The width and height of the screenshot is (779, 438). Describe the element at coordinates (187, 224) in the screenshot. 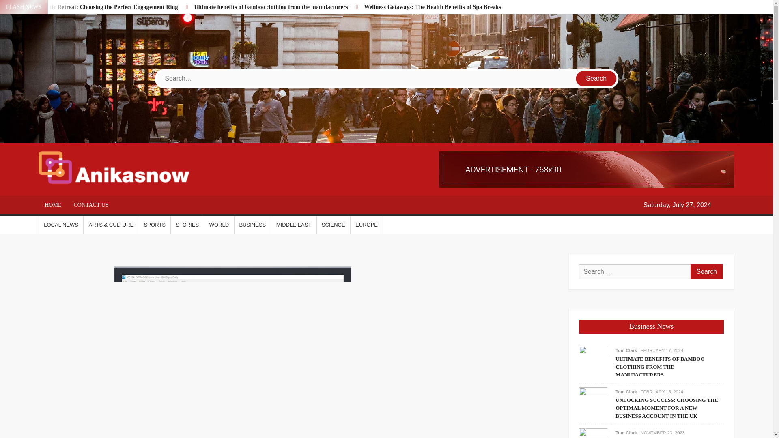

I see `STORIES` at that location.